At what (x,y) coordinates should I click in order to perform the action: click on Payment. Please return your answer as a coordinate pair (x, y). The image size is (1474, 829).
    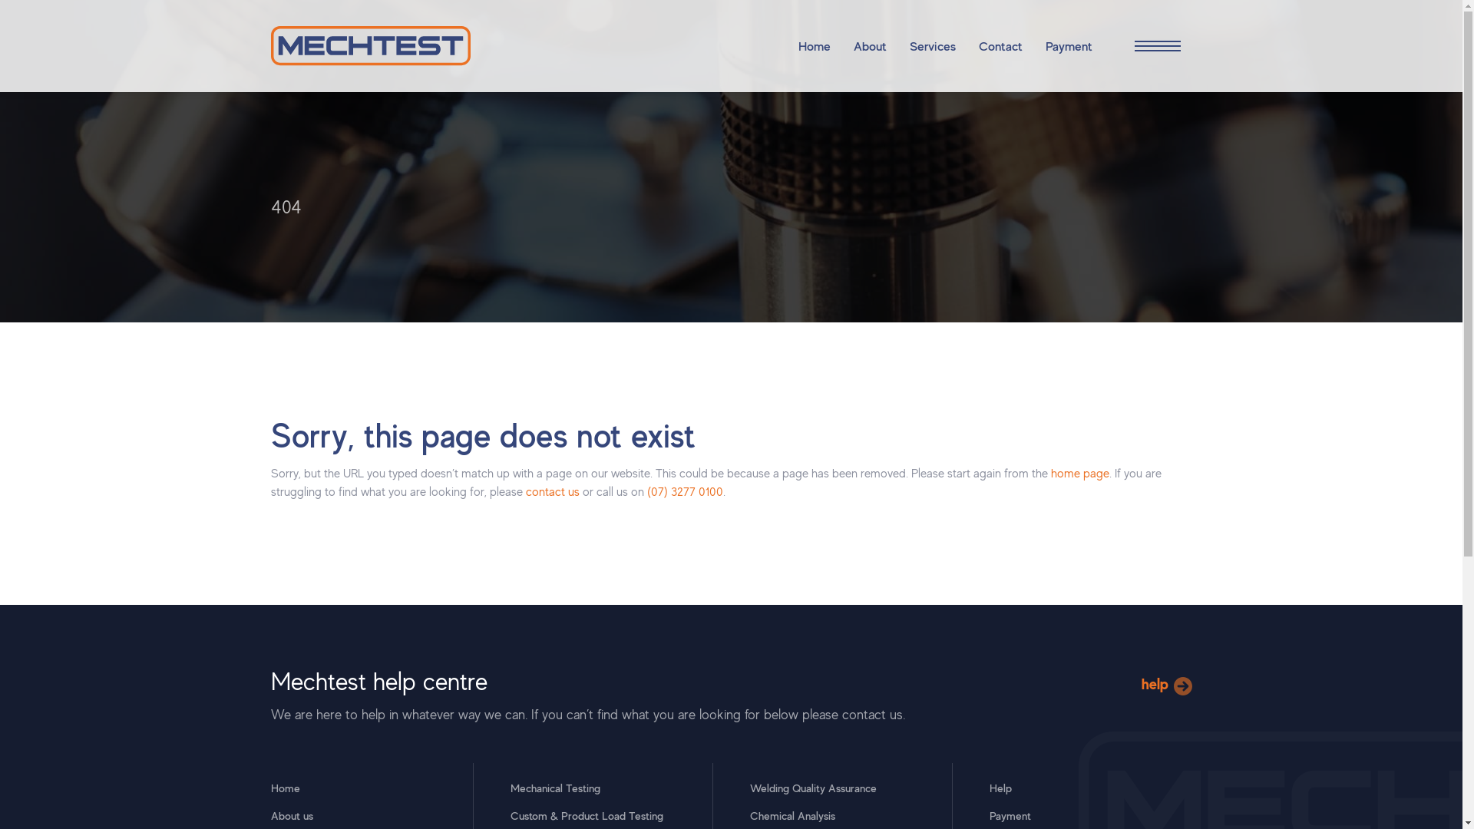
    Looking at the image, I should click on (1069, 46).